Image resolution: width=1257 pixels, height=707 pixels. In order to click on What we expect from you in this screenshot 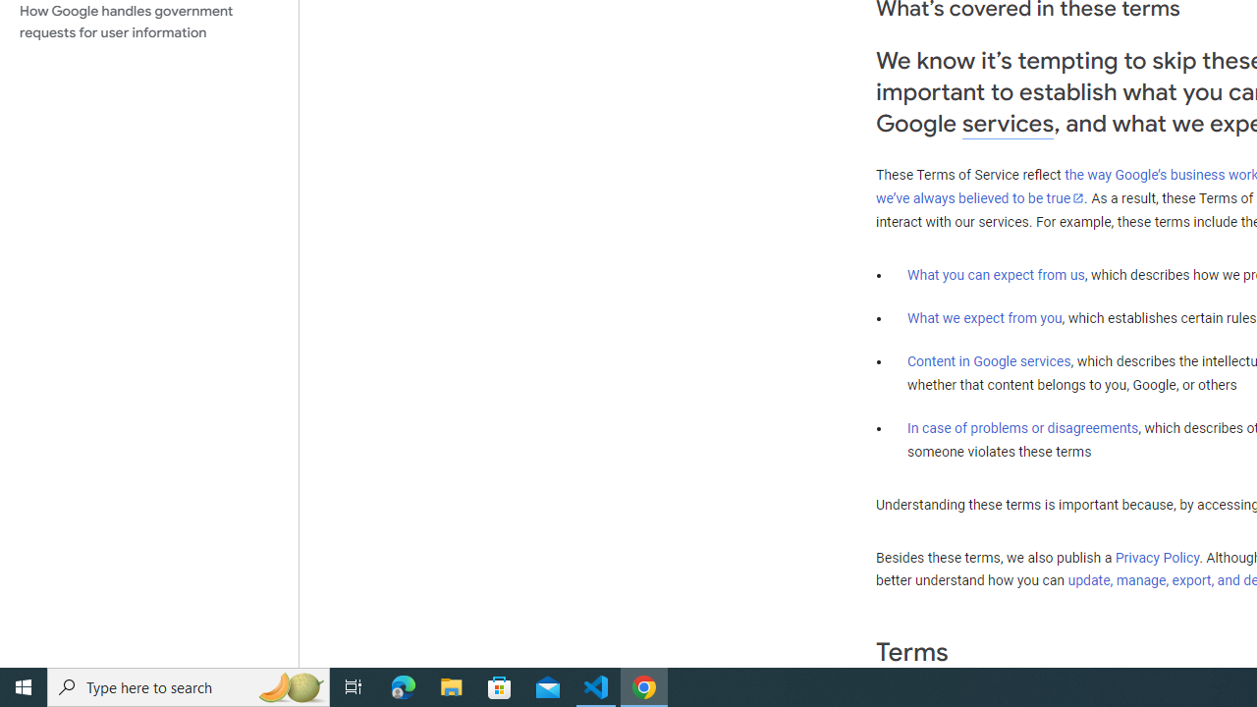, I will do `click(984, 318)`.